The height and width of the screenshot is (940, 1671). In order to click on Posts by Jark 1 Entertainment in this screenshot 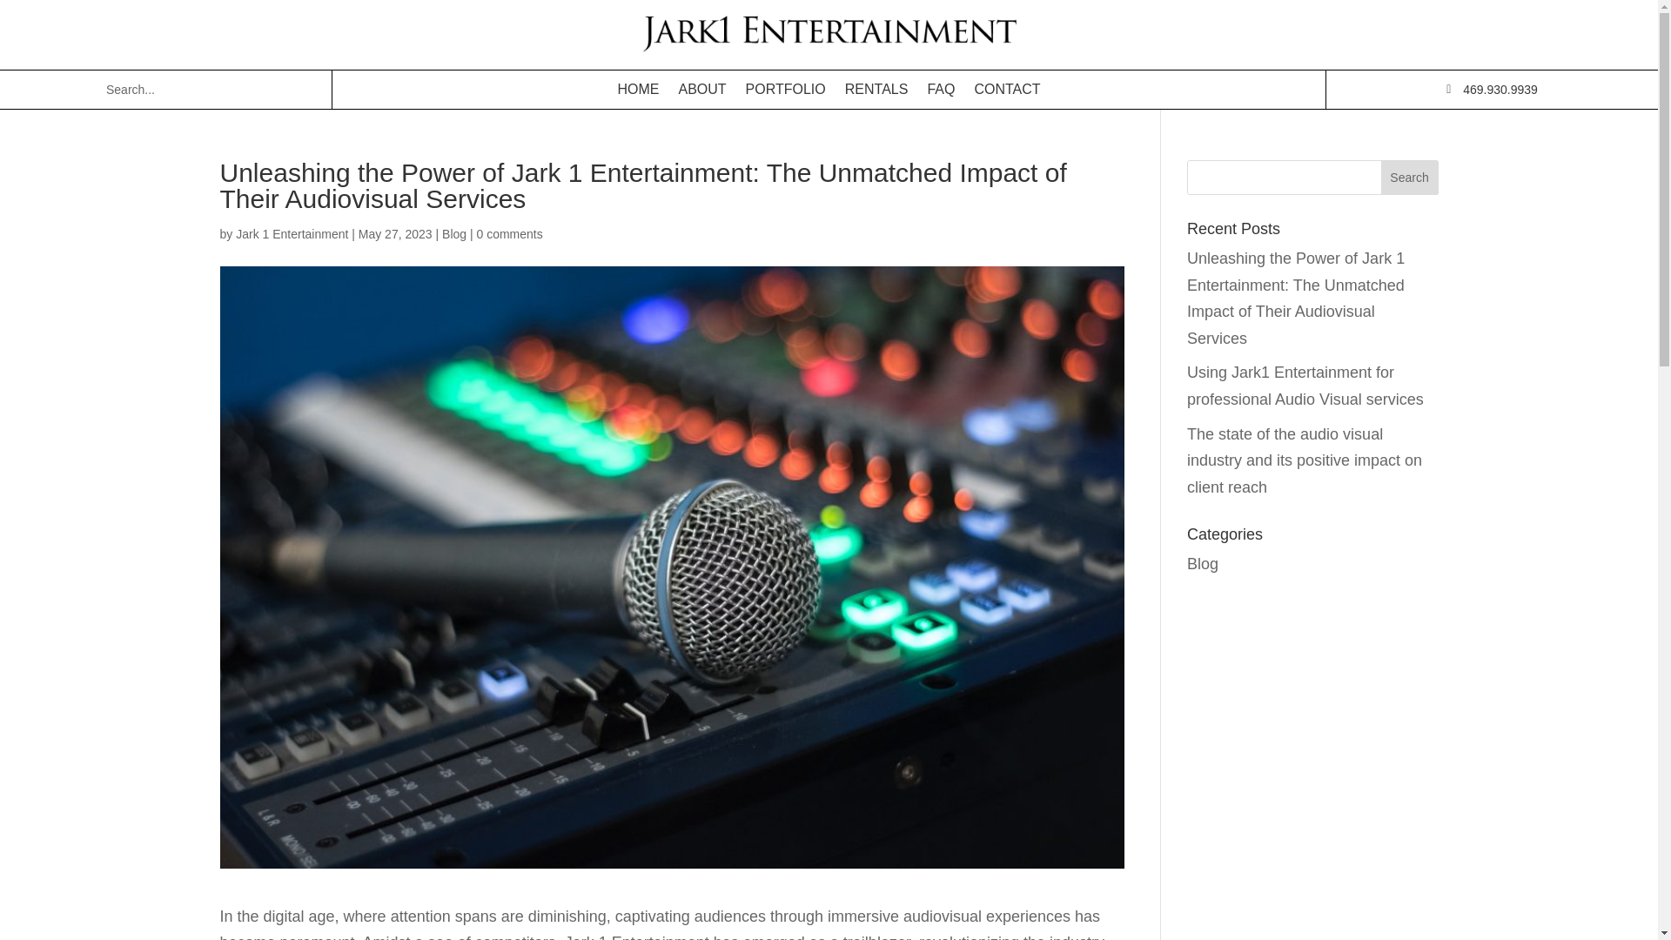, I will do `click(291, 233)`.